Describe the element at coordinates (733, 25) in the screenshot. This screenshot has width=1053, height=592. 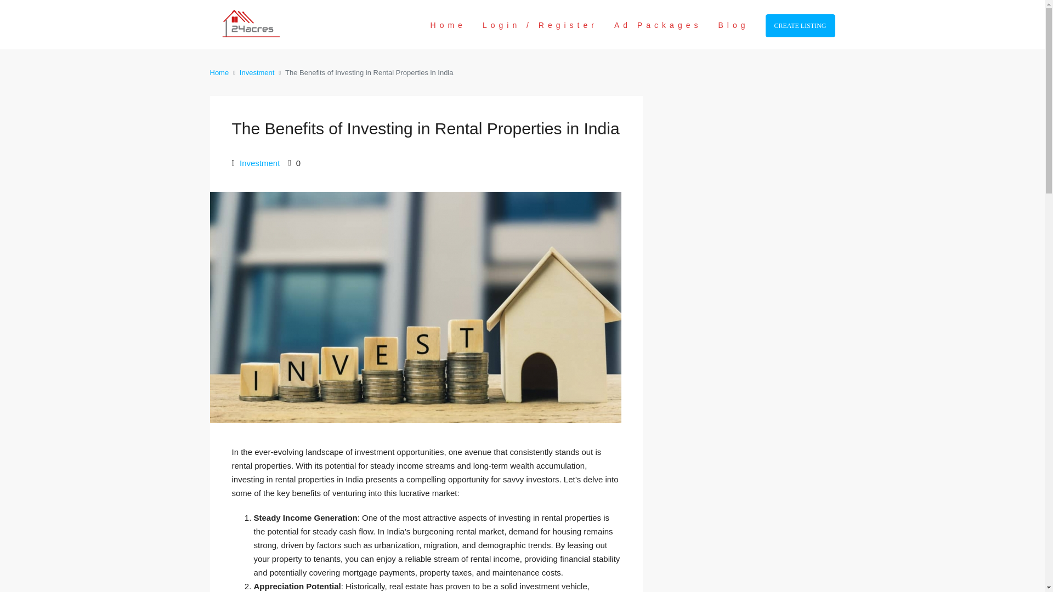
I see `Blog` at that location.